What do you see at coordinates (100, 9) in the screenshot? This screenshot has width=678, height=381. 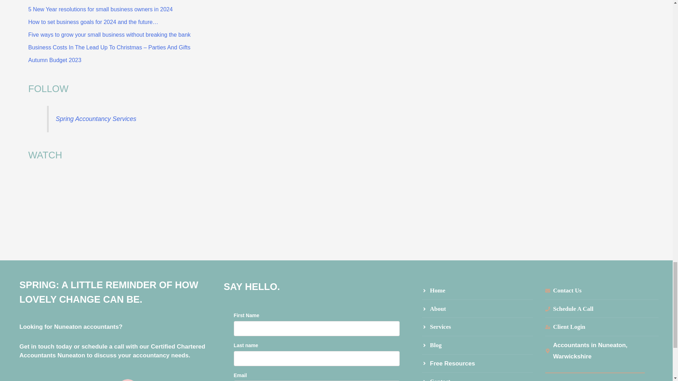 I see `5 New Year resolutions for small business owners in 2024` at bounding box center [100, 9].